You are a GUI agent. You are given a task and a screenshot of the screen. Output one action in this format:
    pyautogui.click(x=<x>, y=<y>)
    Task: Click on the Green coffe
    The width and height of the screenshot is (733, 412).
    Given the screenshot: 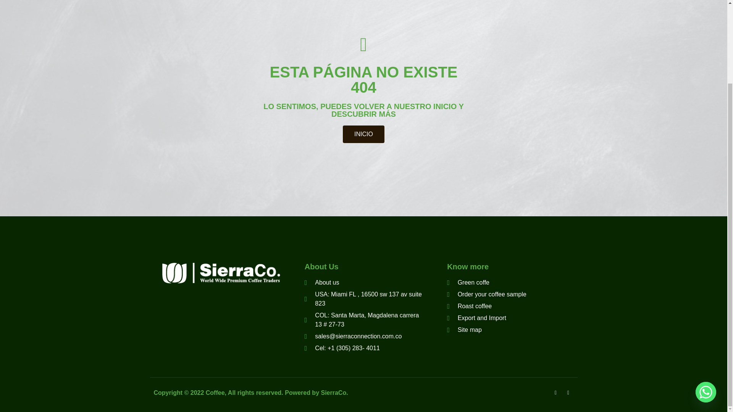 What is the action you would take?
    pyautogui.click(x=468, y=282)
    